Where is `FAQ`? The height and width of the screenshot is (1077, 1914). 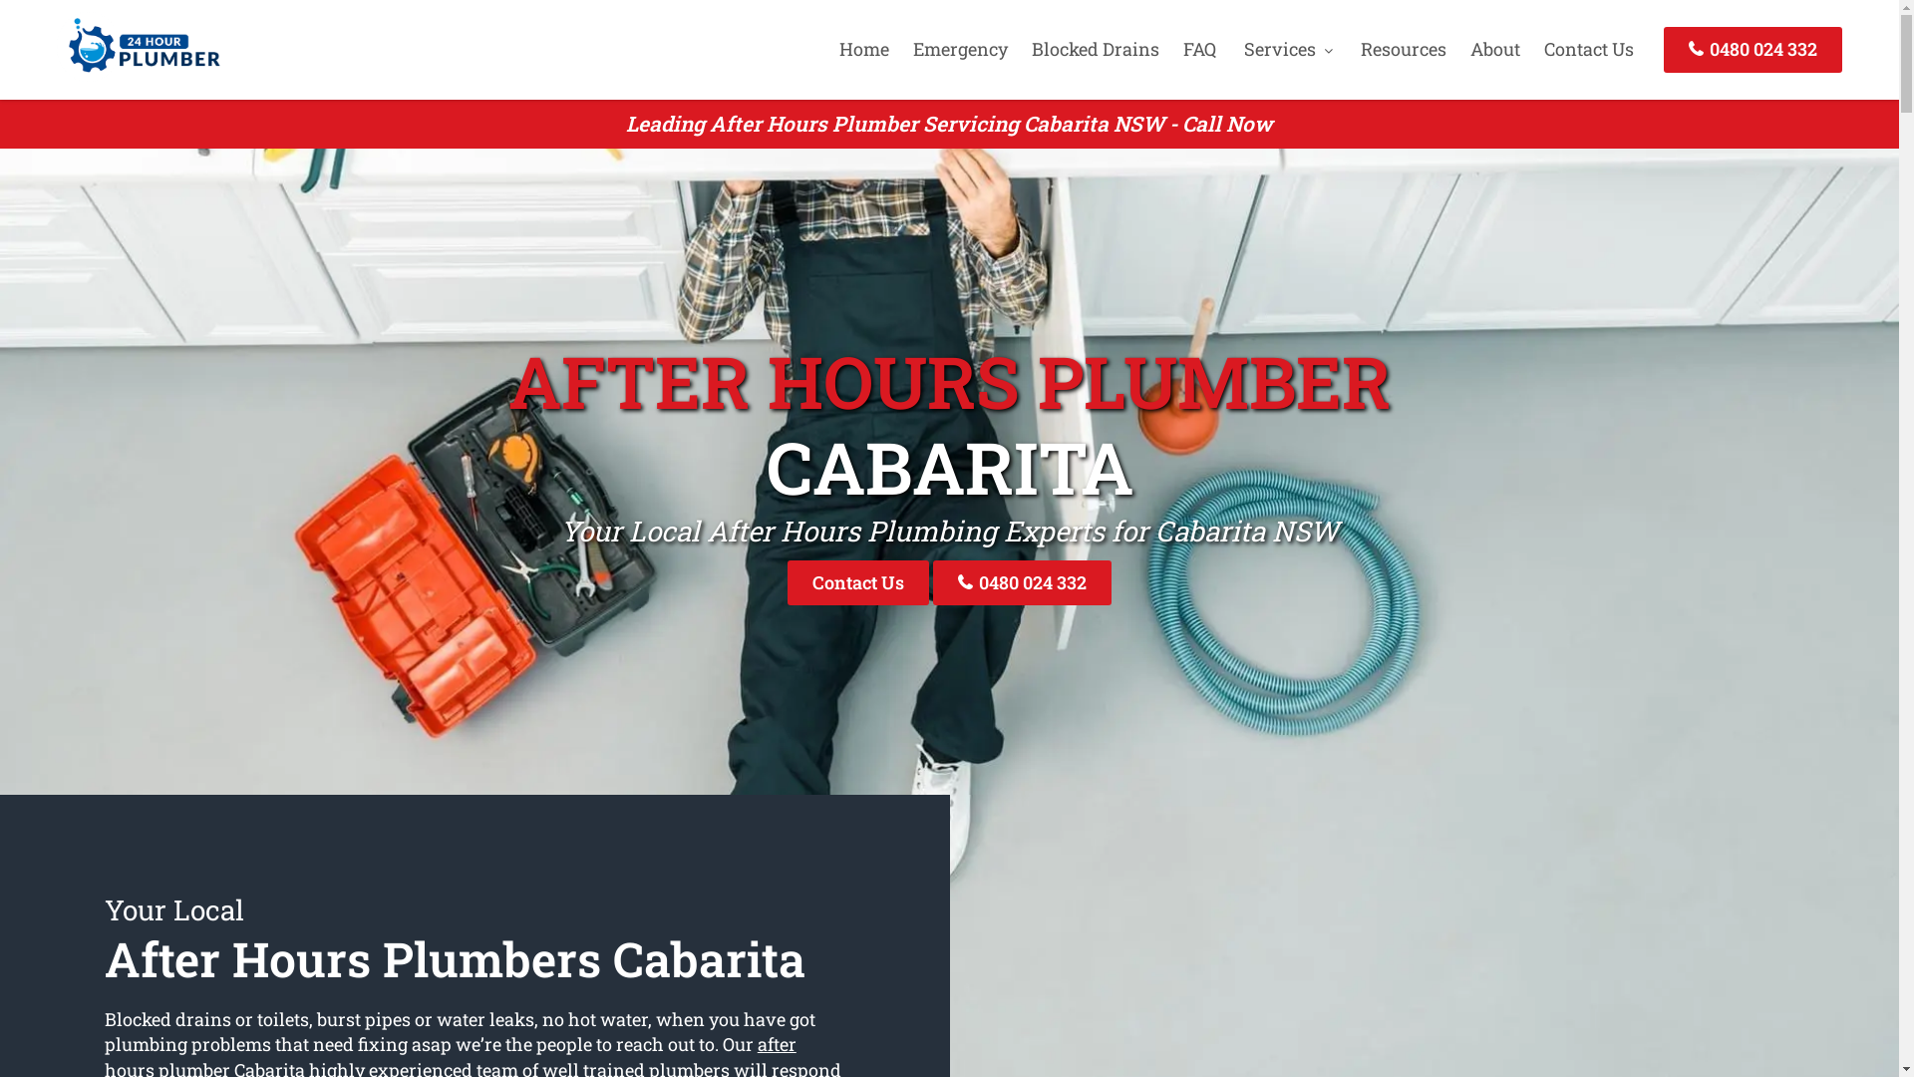 FAQ is located at coordinates (1200, 49).